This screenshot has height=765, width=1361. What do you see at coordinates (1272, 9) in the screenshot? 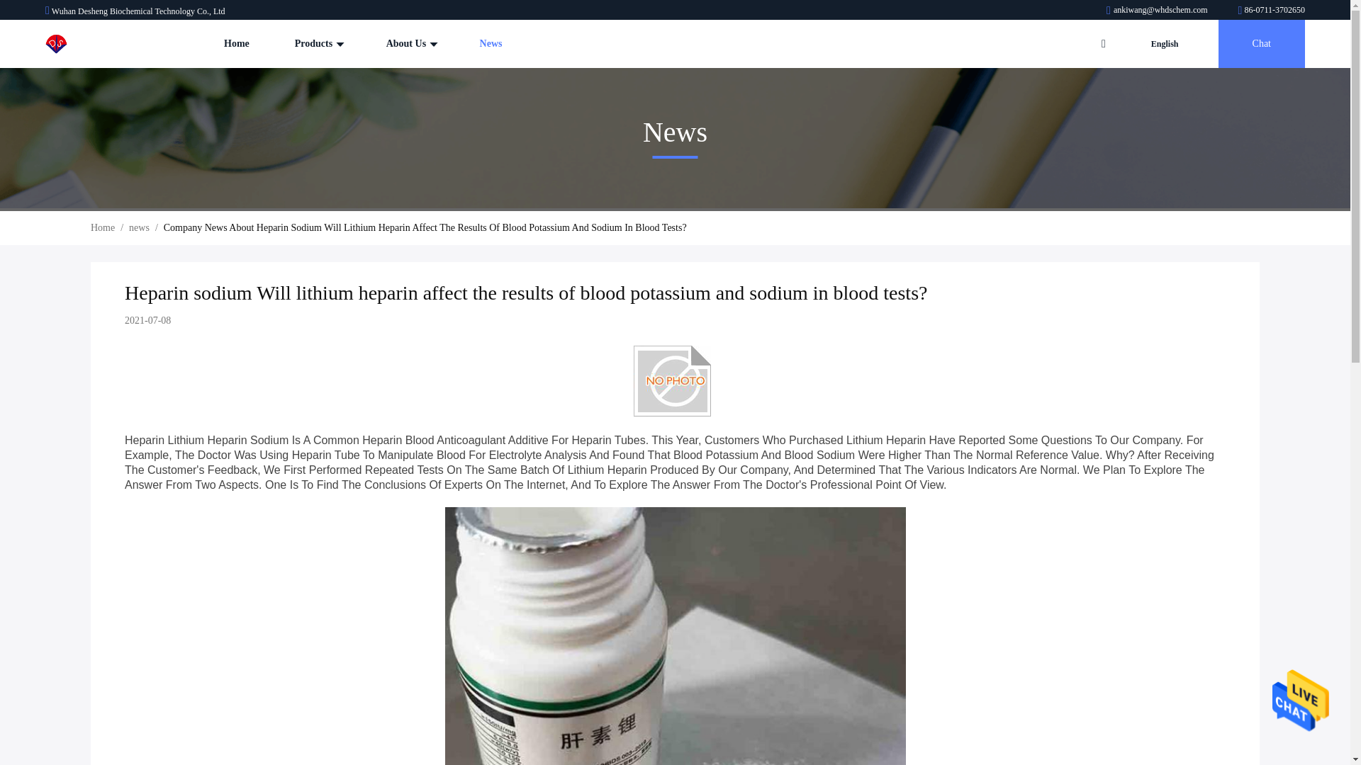
I see `86-0711-3702650` at bounding box center [1272, 9].